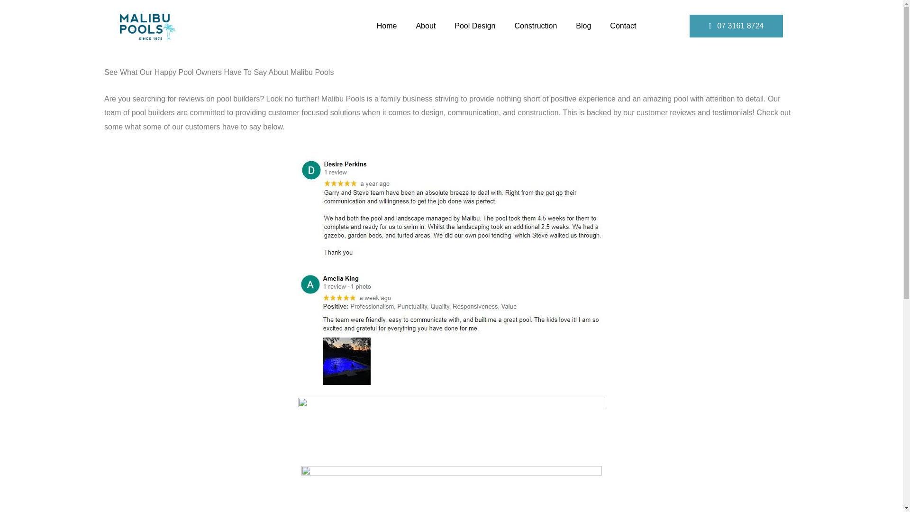  Describe the element at coordinates (387, 26) in the screenshot. I see `Home` at that location.